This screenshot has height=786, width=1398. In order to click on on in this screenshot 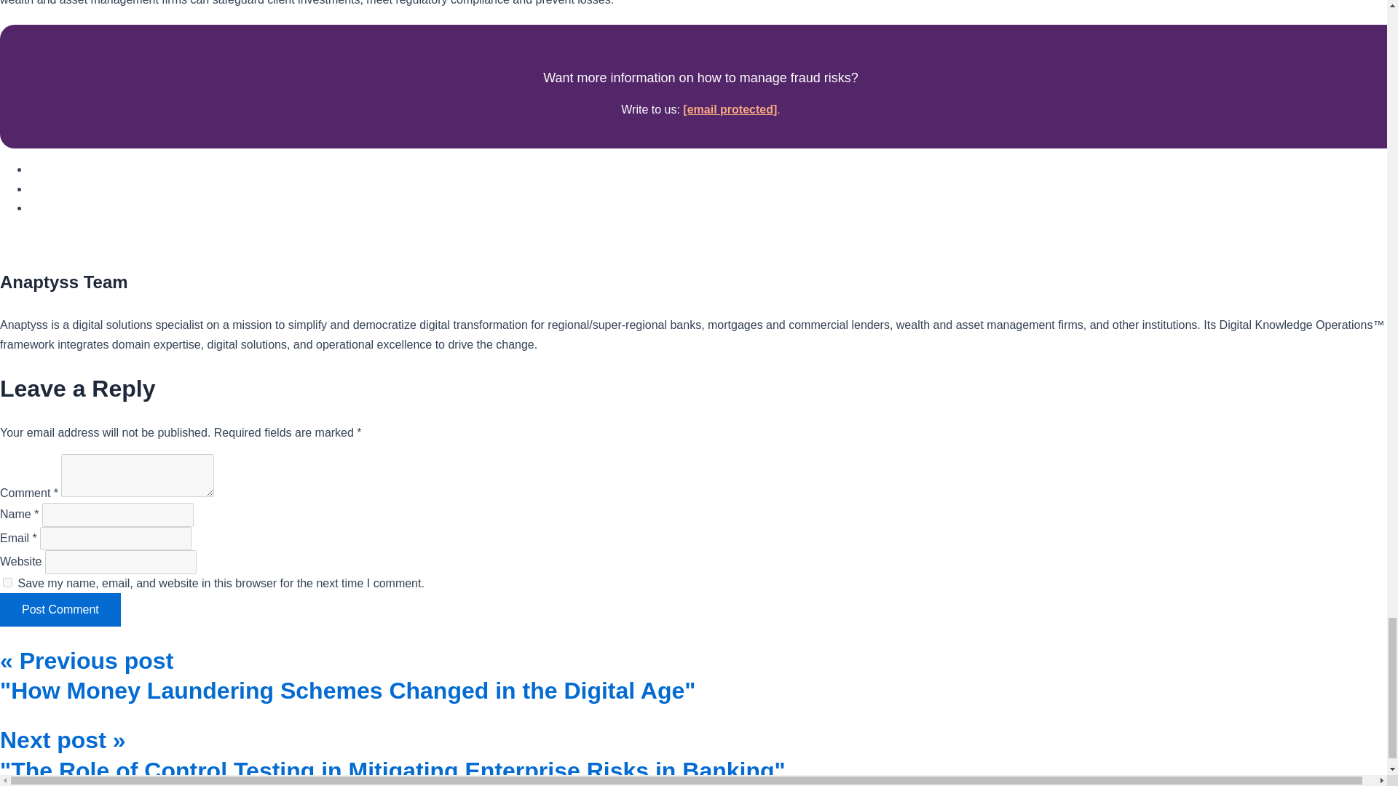, I will do `click(7, 582)`.